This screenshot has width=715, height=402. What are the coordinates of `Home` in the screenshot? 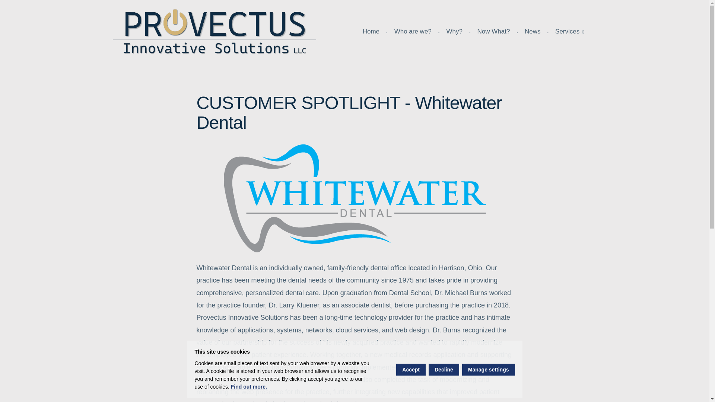 It's located at (371, 31).